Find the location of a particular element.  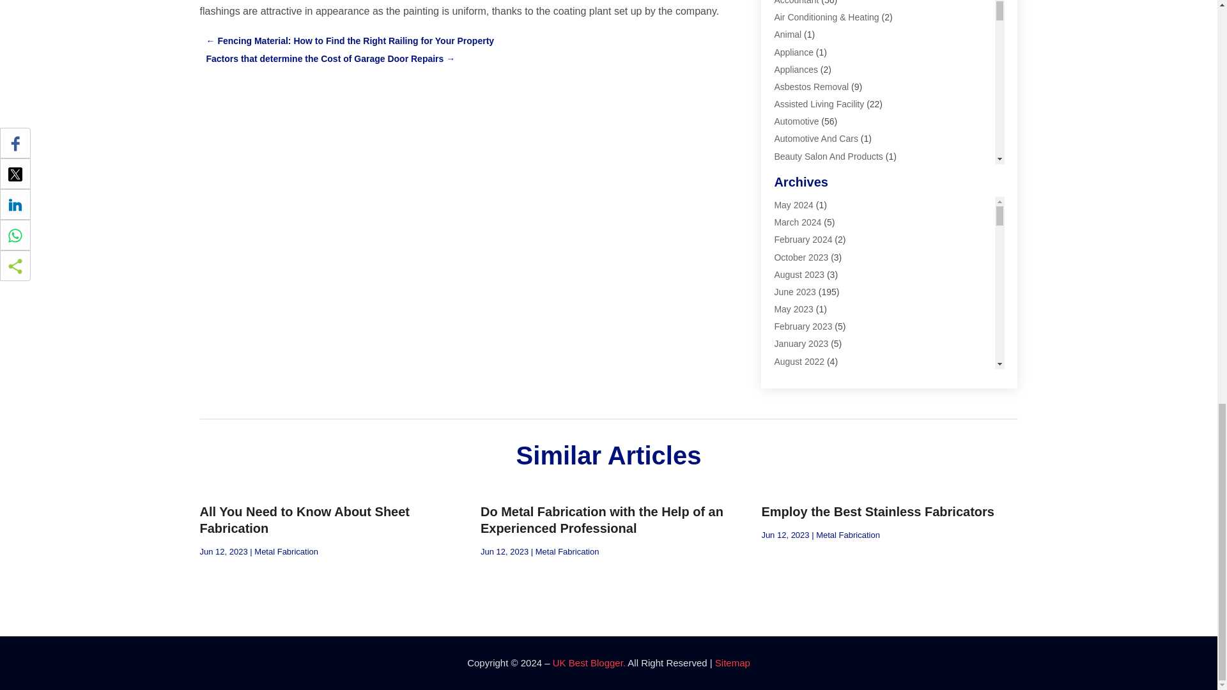

Appliances is located at coordinates (796, 69).